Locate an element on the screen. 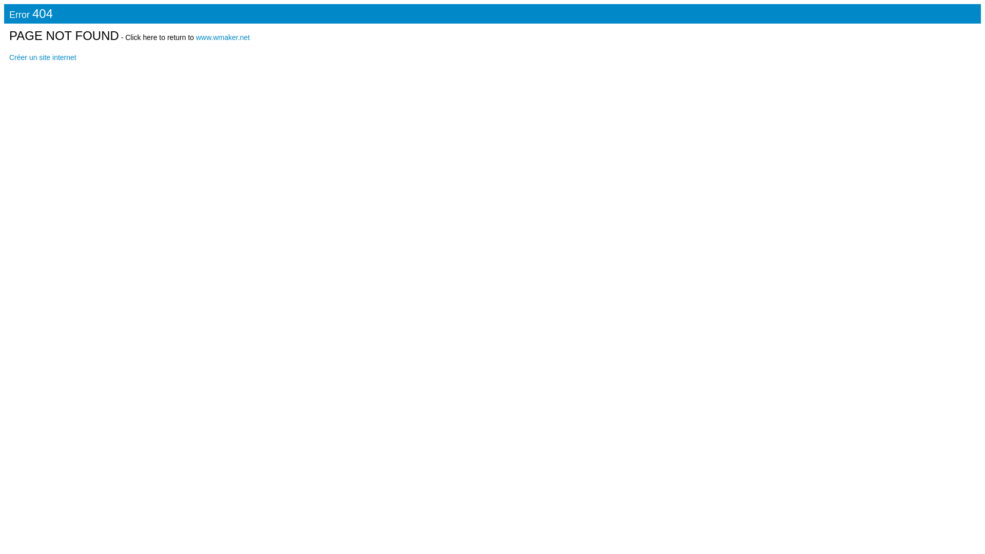 This screenshot has height=554, width=985. www.wmaker.net is located at coordinates (223, 37).